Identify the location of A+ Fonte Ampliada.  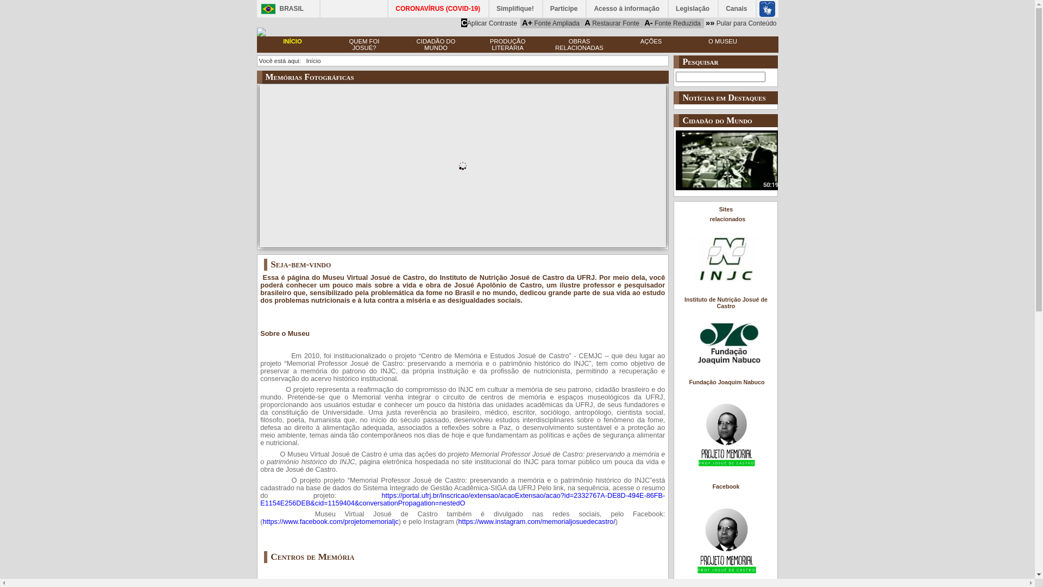
(551, 23).